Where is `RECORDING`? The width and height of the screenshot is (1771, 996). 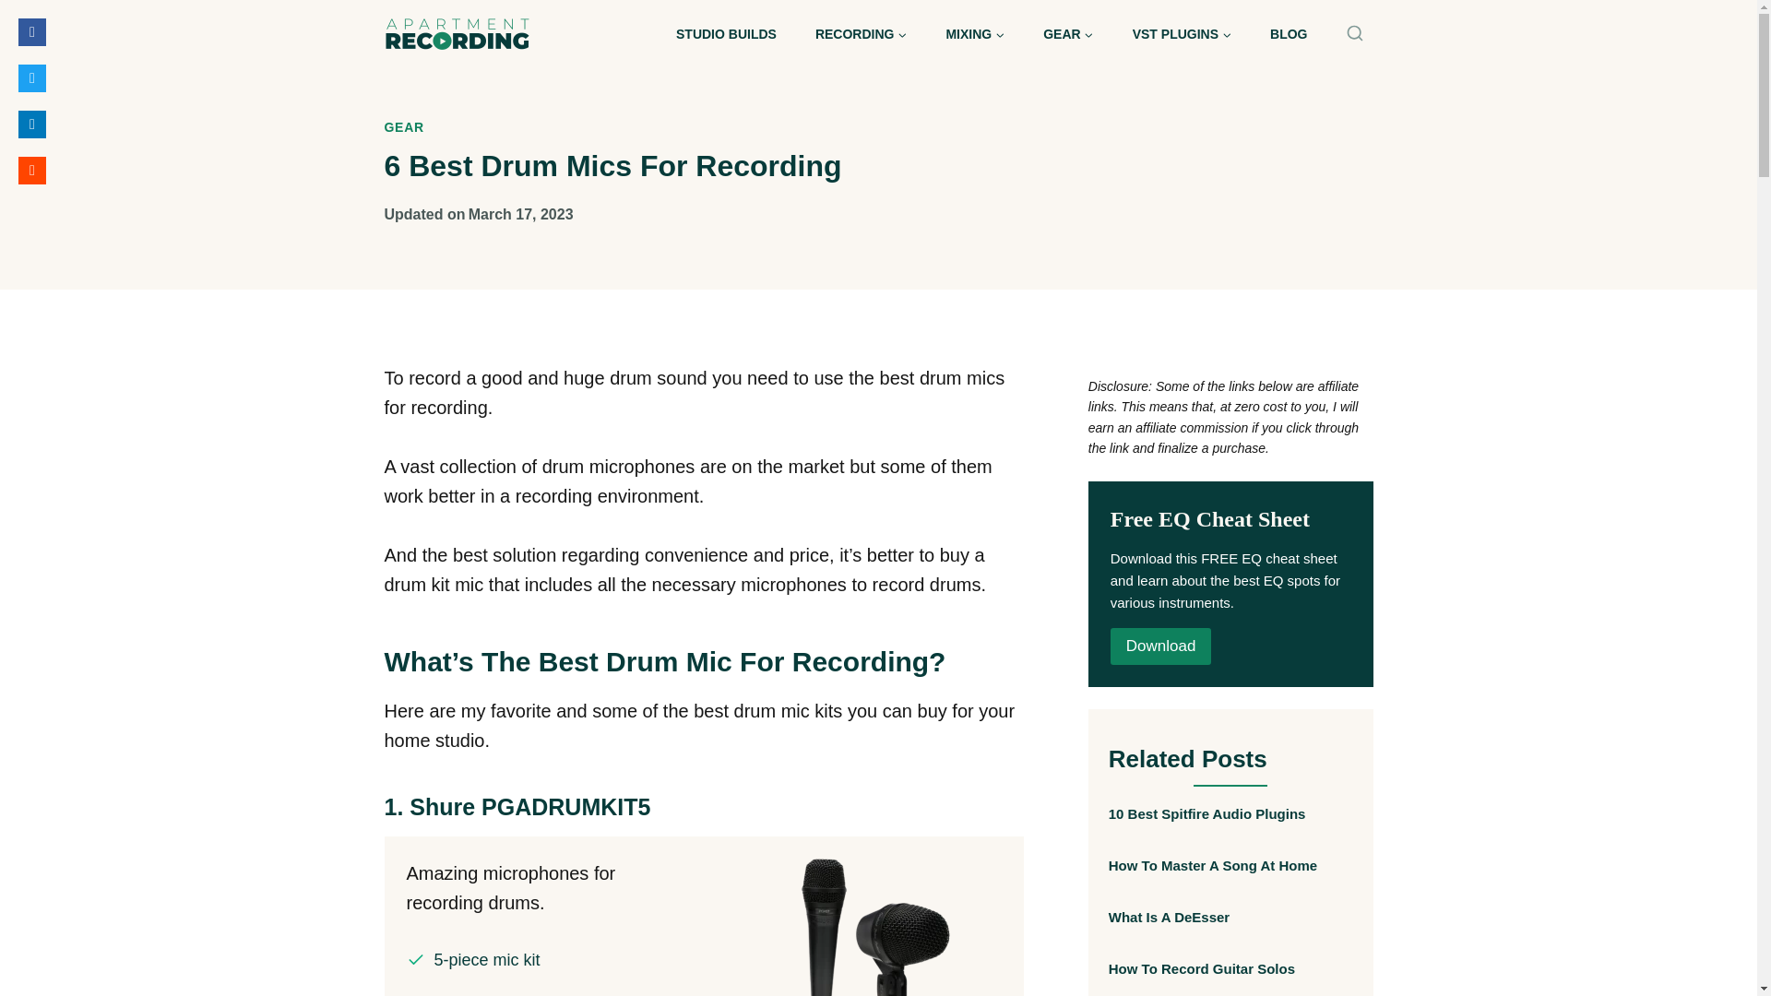 RECORDING is located at coordinates (861, 33).